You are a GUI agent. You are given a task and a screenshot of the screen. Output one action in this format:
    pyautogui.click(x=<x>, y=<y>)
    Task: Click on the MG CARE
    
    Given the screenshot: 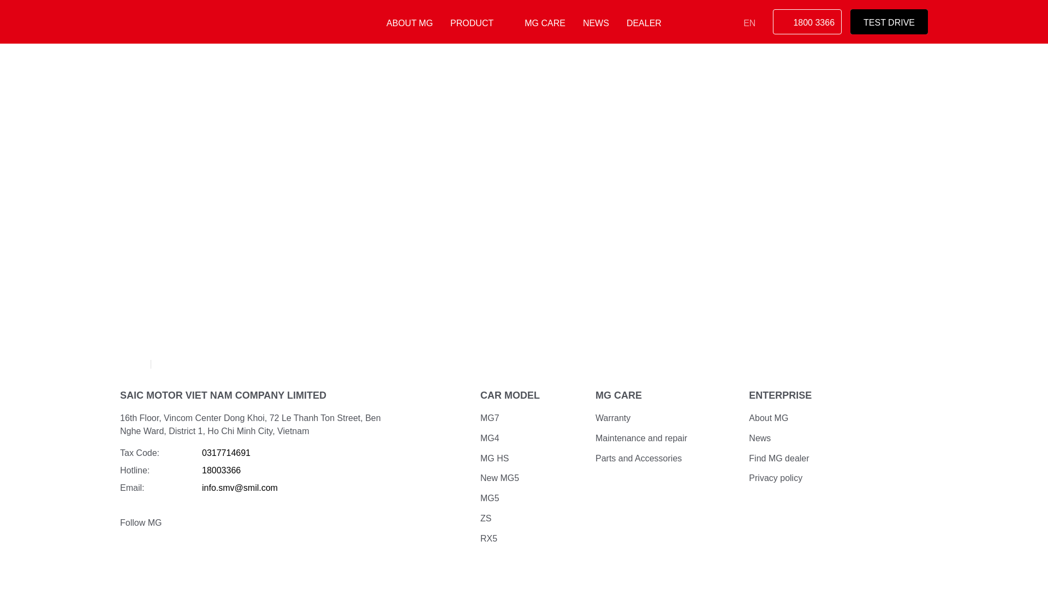 What is the action you would take?
    pyautogui.click(x=545, y=23)
    